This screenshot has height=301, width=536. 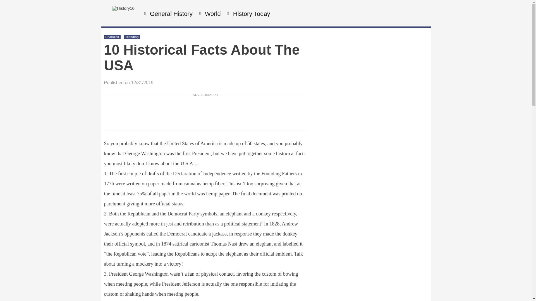 I want to click on World, so click(x=212, y=14).